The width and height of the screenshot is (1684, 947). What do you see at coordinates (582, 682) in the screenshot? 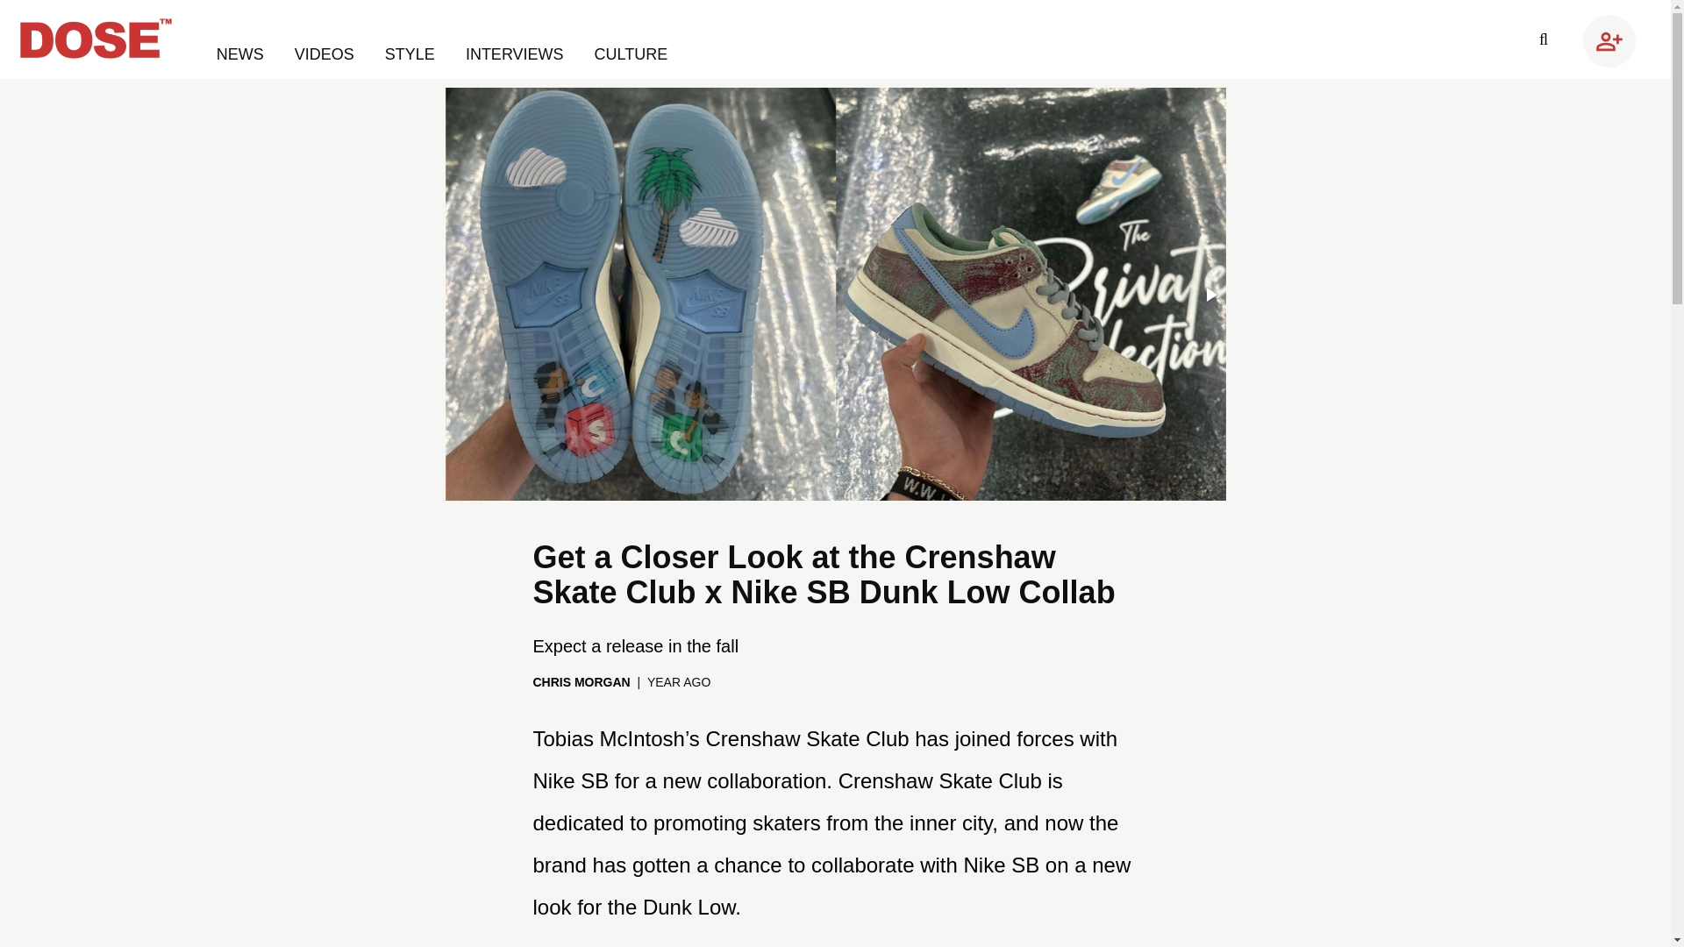
I see `CHRIS MORGAN` at bounding box center [582, 682].